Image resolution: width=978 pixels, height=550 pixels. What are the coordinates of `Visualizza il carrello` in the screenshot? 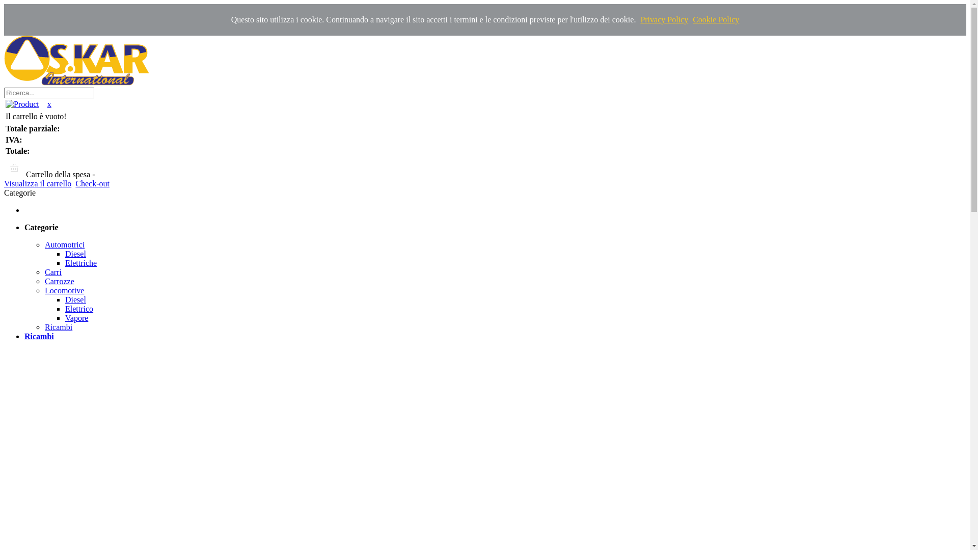 It's located at (38, 183).